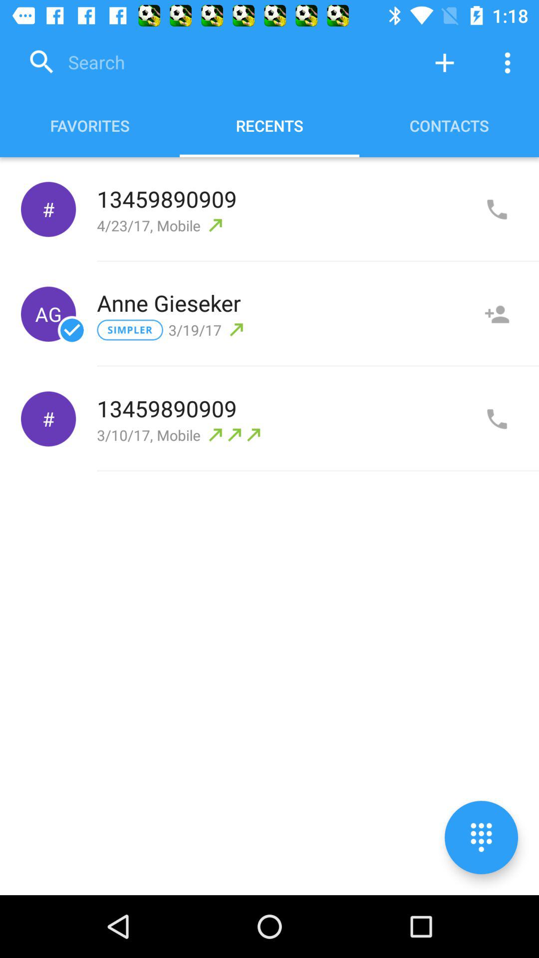 The width and height of the screenshot is (539, 958). Describe the element at coordinates (497, 210) in the screenshot. I see `go to add call` at that location.